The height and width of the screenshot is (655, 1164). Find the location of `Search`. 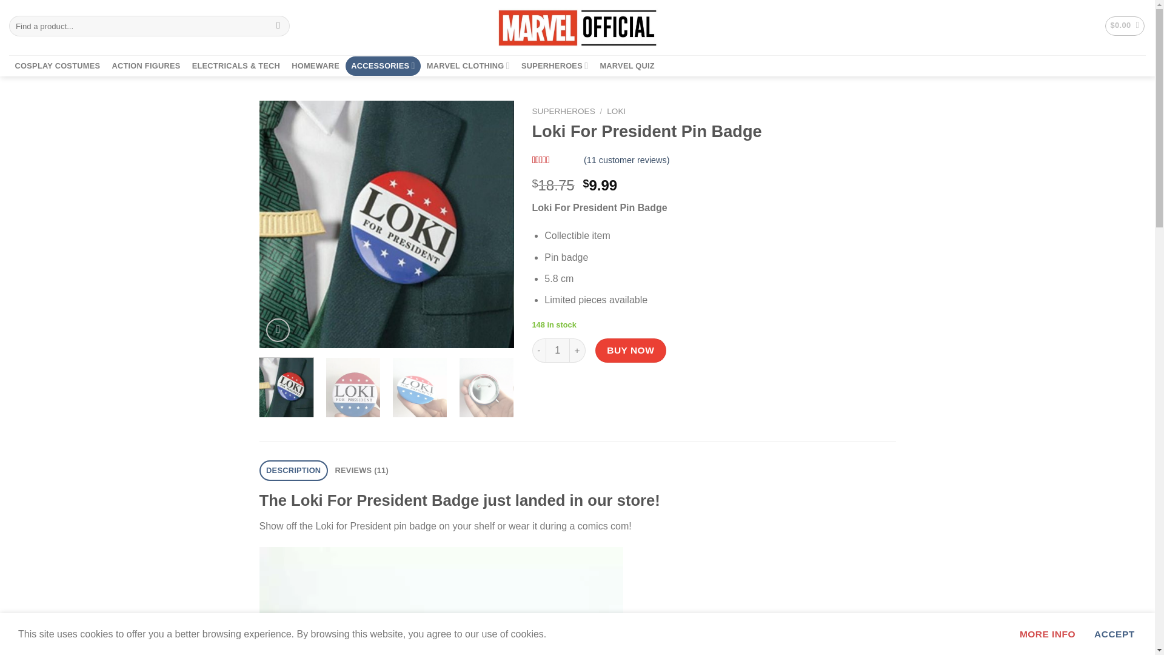

Search is located at coordinates (279, 25).